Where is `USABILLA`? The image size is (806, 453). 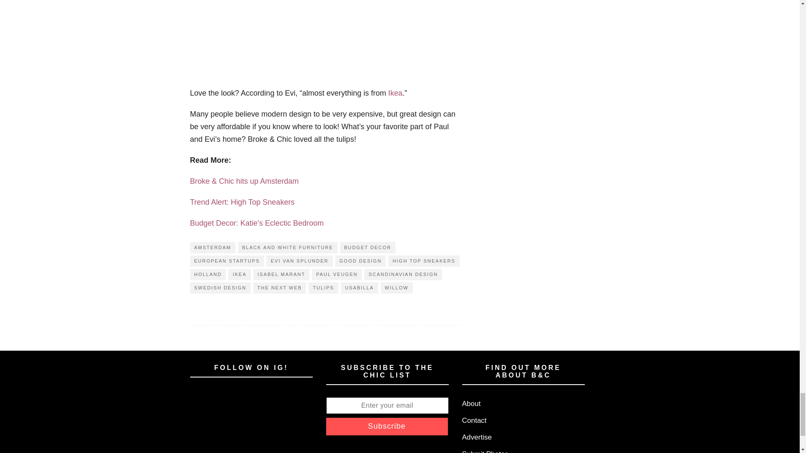
USABILLA is located at coordinates (359, 288).